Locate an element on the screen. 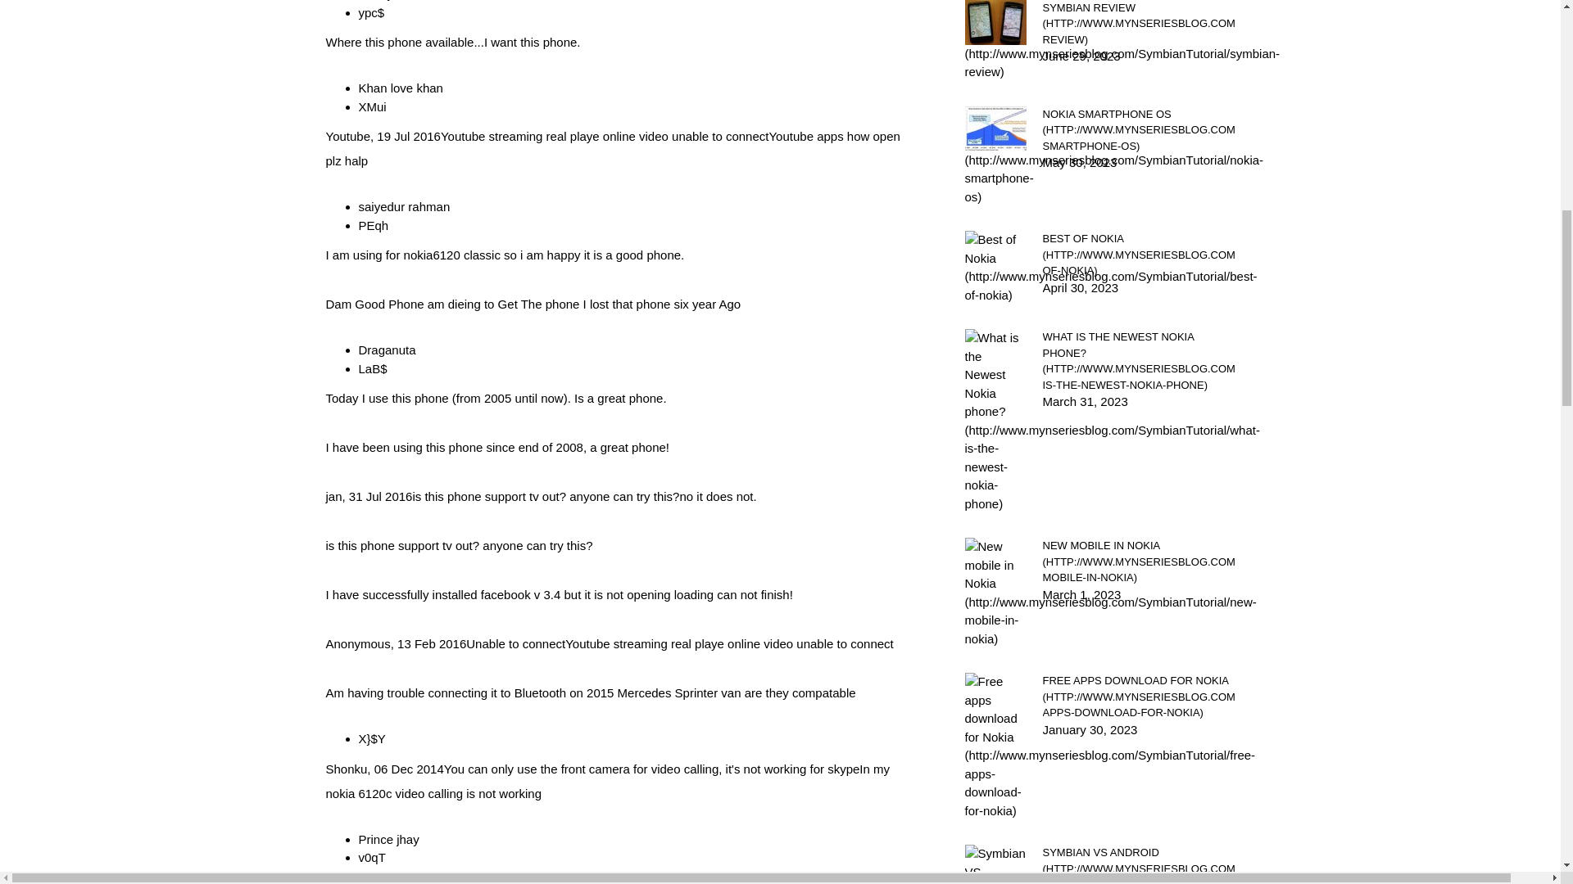  BEST OF NOKIA is located at coordinates (1138, 255).